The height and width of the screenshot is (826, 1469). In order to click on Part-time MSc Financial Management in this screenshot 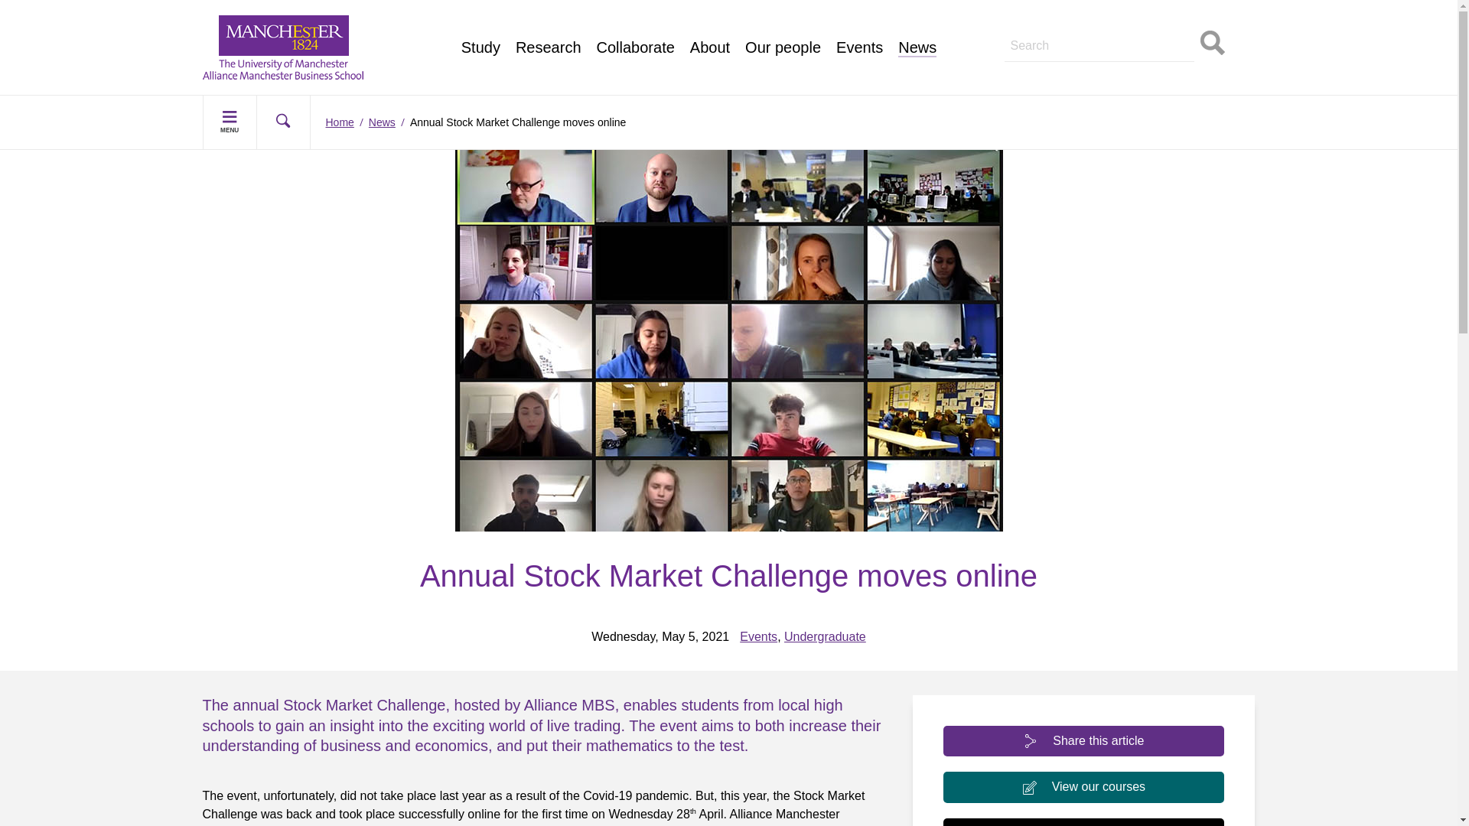, I will do `click(320, 18)`.